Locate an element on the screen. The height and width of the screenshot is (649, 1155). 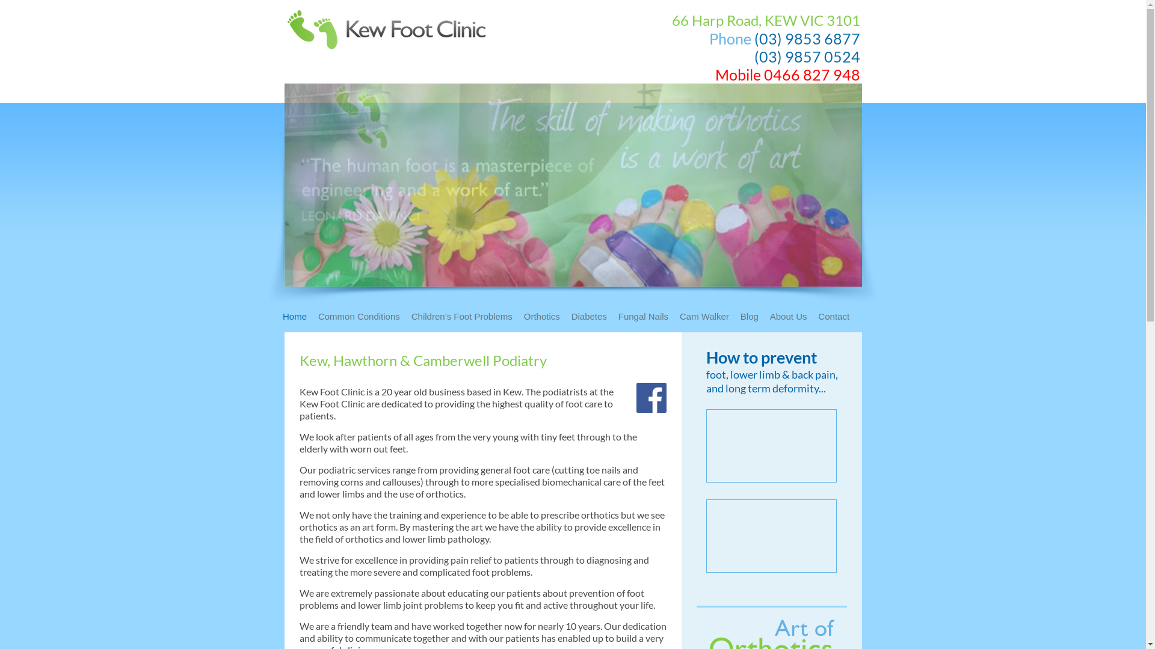
Contact is located at coordinates (839, 320).